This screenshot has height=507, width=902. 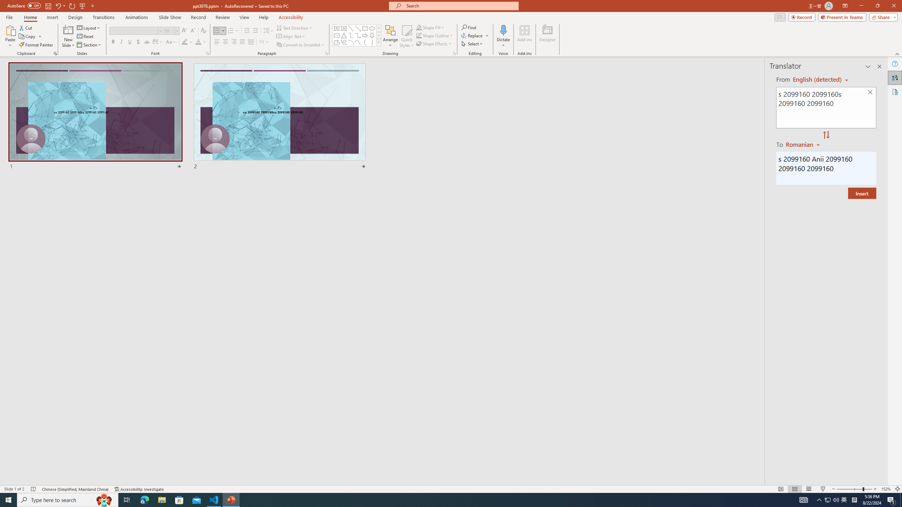 What do you see at coordinates (337, 35) in the screenshot?
I see `Rectangle: Rounded Corners` at bounding box center [337, 35].